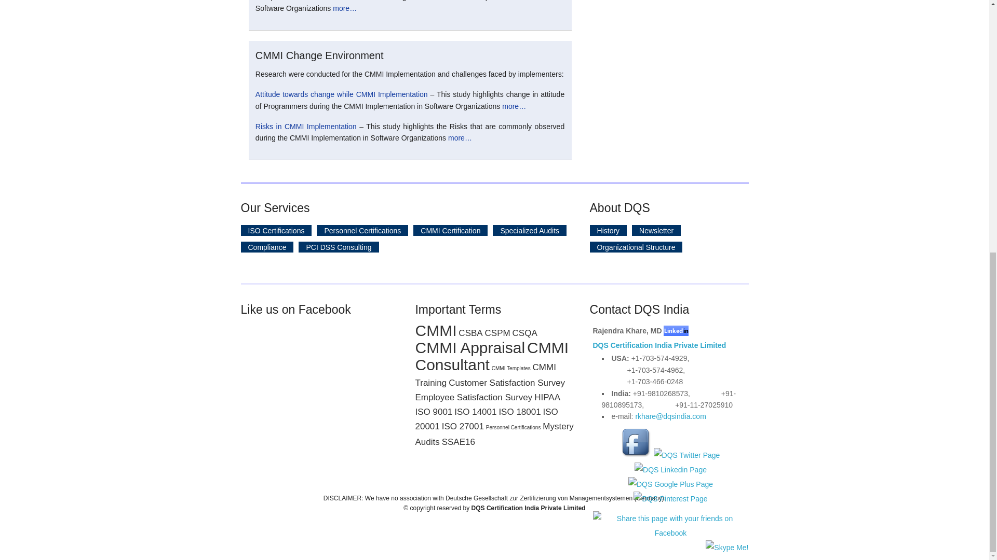  I want to click on PCI SSC Data Security Standards, so click(339, 247).